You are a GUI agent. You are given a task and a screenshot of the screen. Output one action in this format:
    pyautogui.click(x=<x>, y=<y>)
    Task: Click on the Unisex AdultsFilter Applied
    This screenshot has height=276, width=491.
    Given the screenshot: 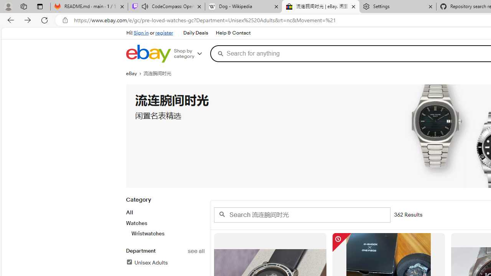 What is the action you would take?
    pyautogui.click(x=165, y=263)
    